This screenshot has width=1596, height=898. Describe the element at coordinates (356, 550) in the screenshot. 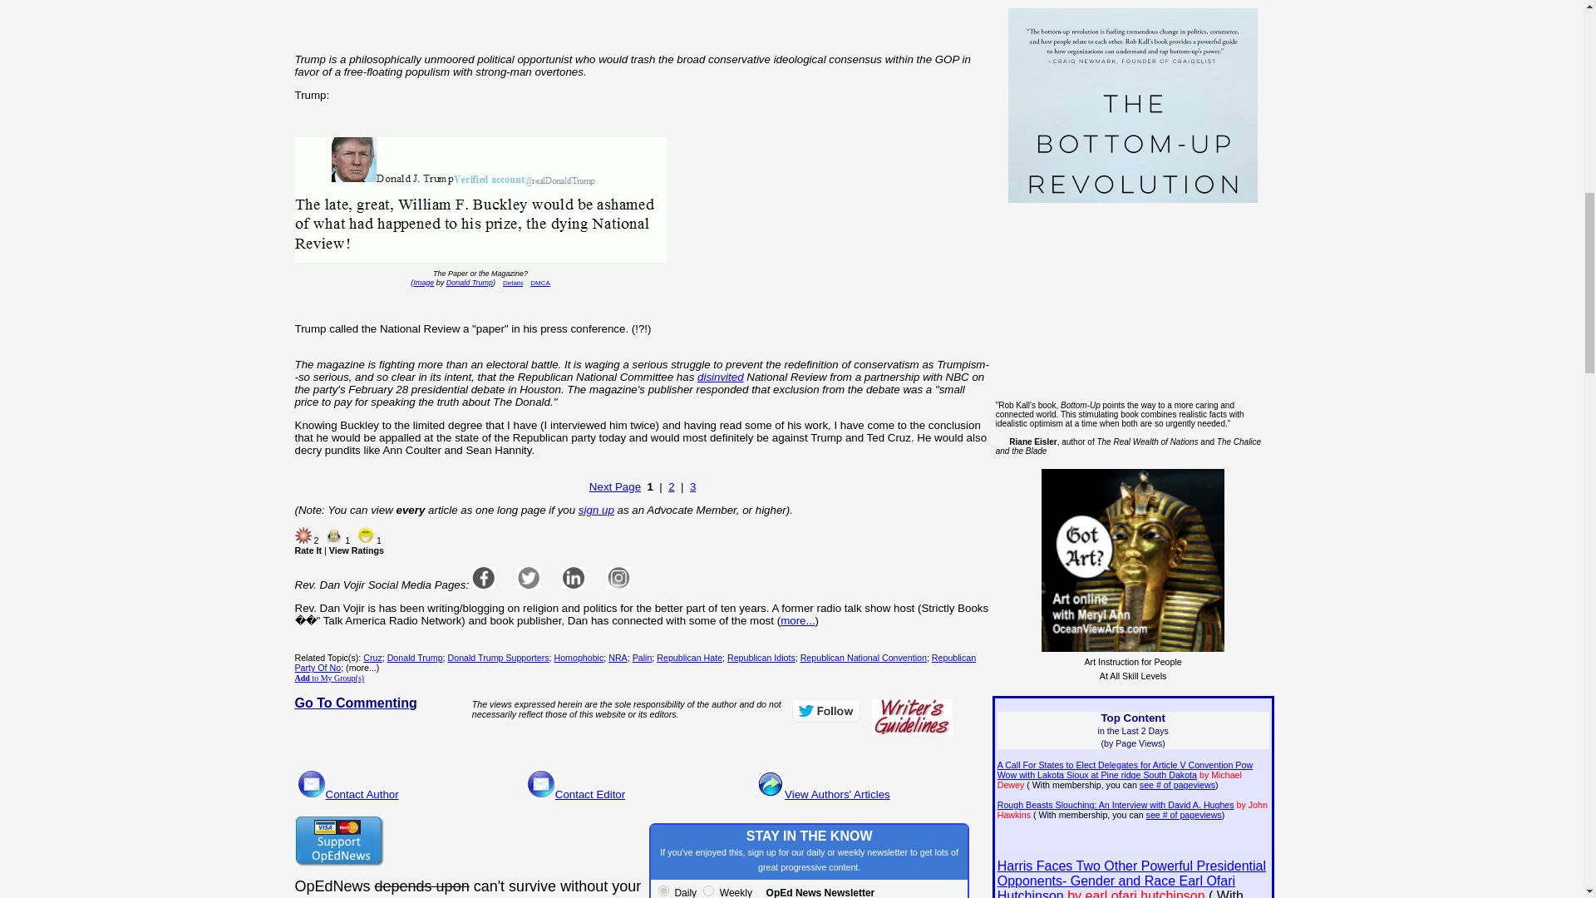

I see `View Ratings` at that location.